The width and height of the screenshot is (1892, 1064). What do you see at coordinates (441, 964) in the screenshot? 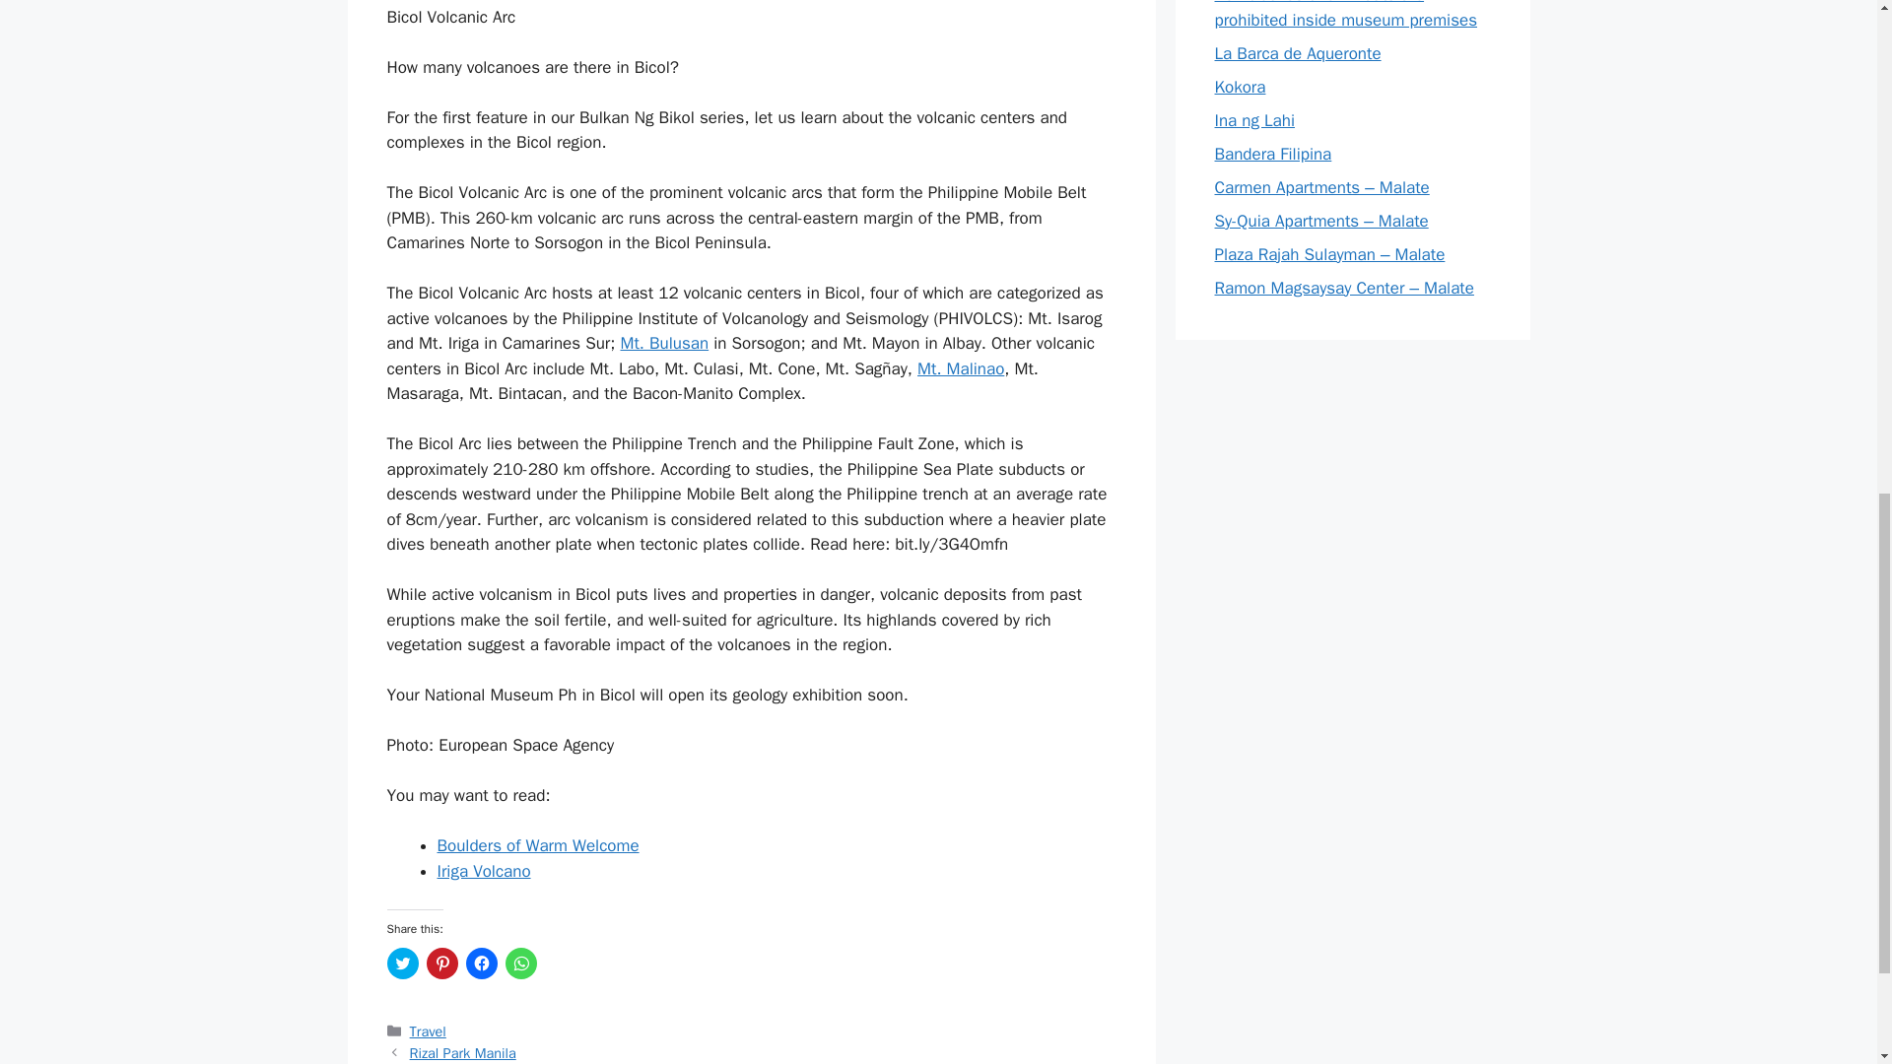
I see `Click to share on Pinterest` at bounding box center [441, 964].